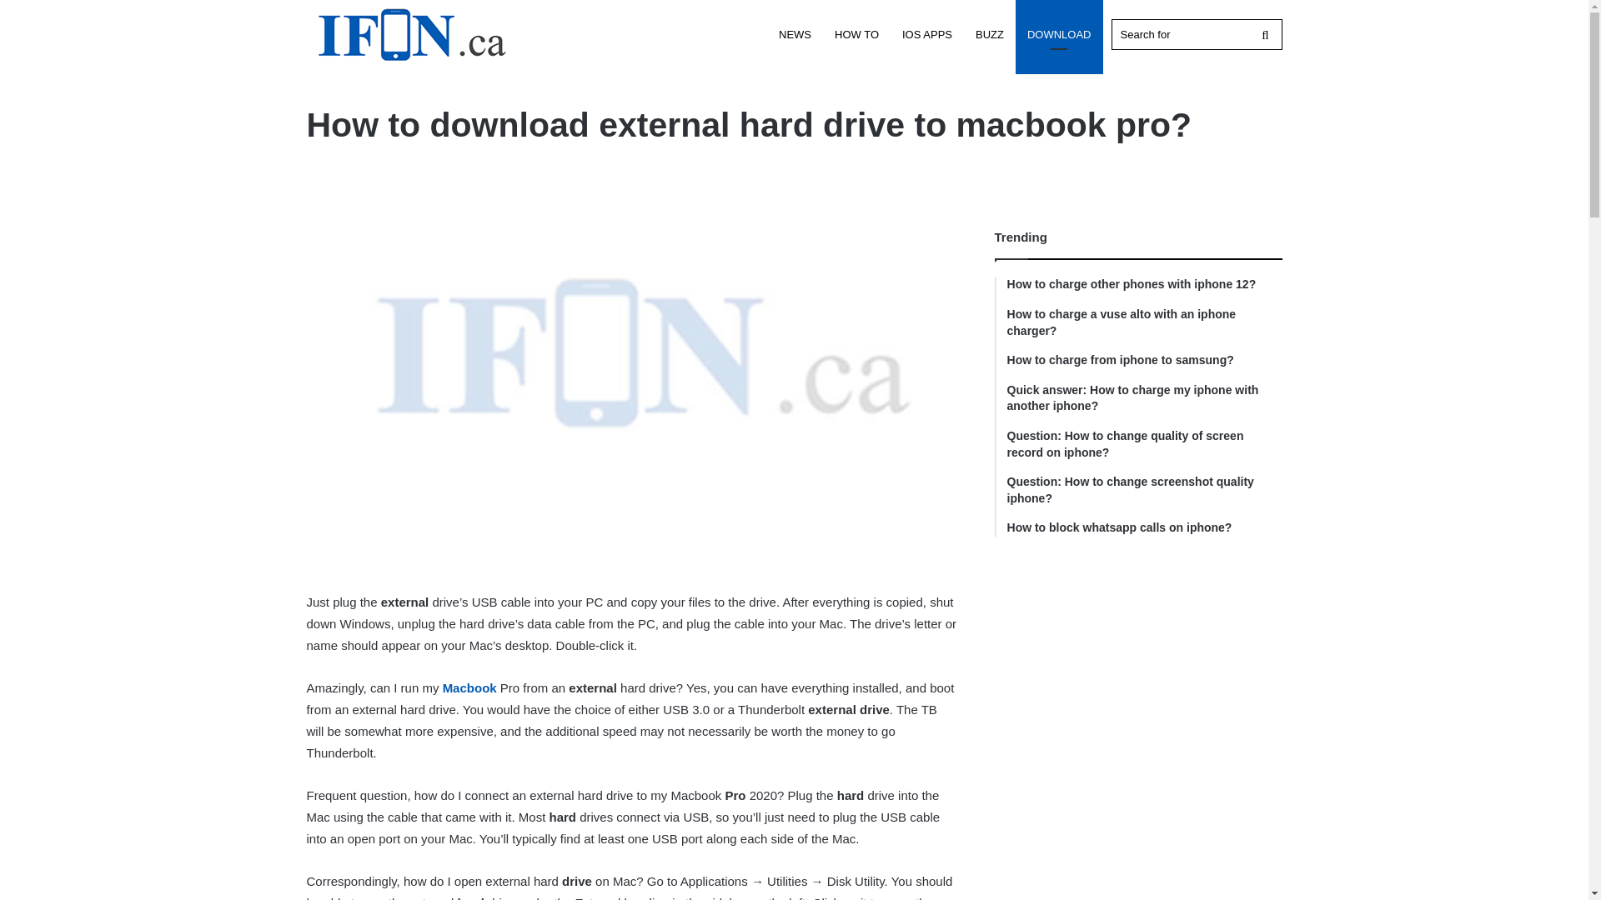 The image size is (1601, 900). What do you see at coordinates (411, 34) in the screenshot?
I see `Ifon.ca` at bounding box center [411, 34].